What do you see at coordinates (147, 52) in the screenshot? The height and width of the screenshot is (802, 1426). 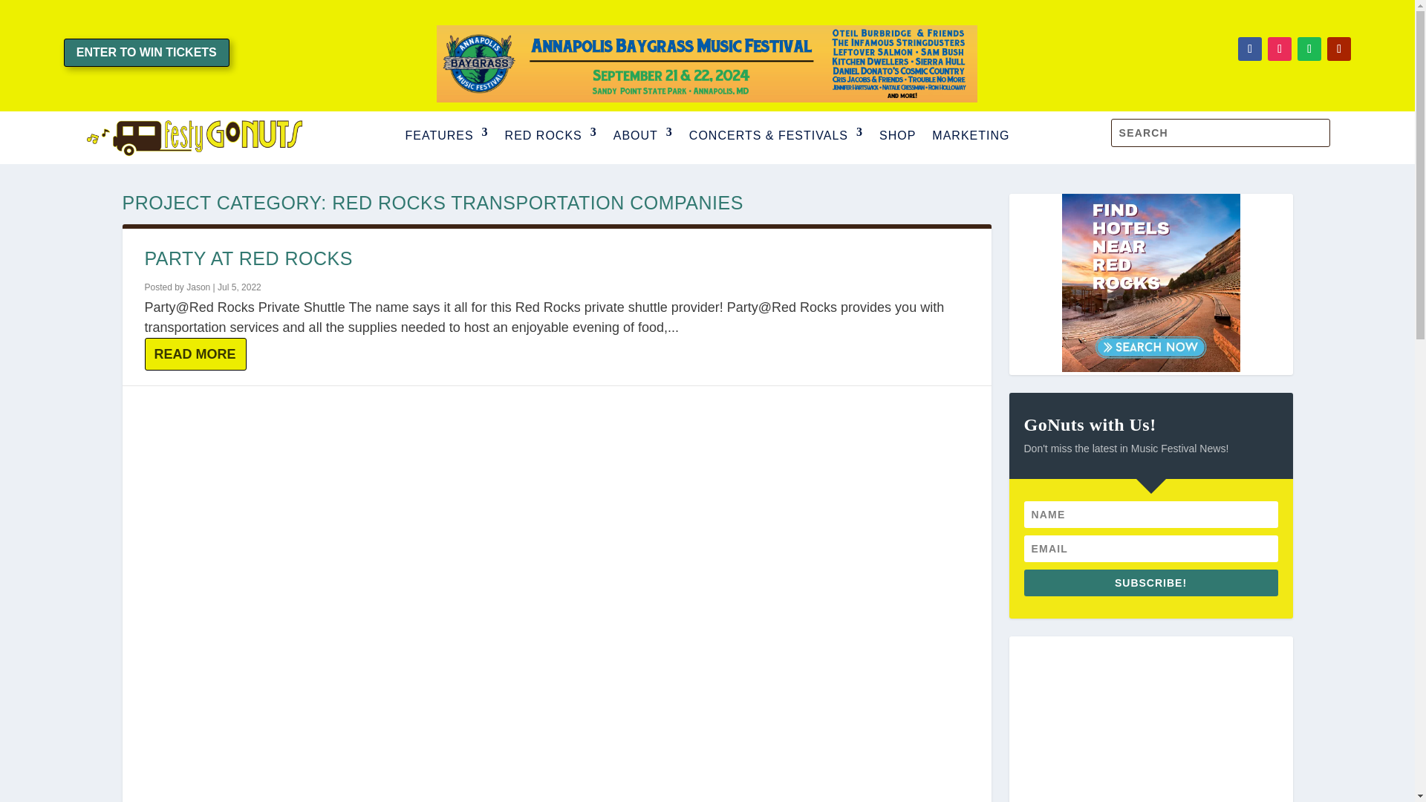 I see `ENTER TO WIN TICKETS` at bounding box center [147, 52].